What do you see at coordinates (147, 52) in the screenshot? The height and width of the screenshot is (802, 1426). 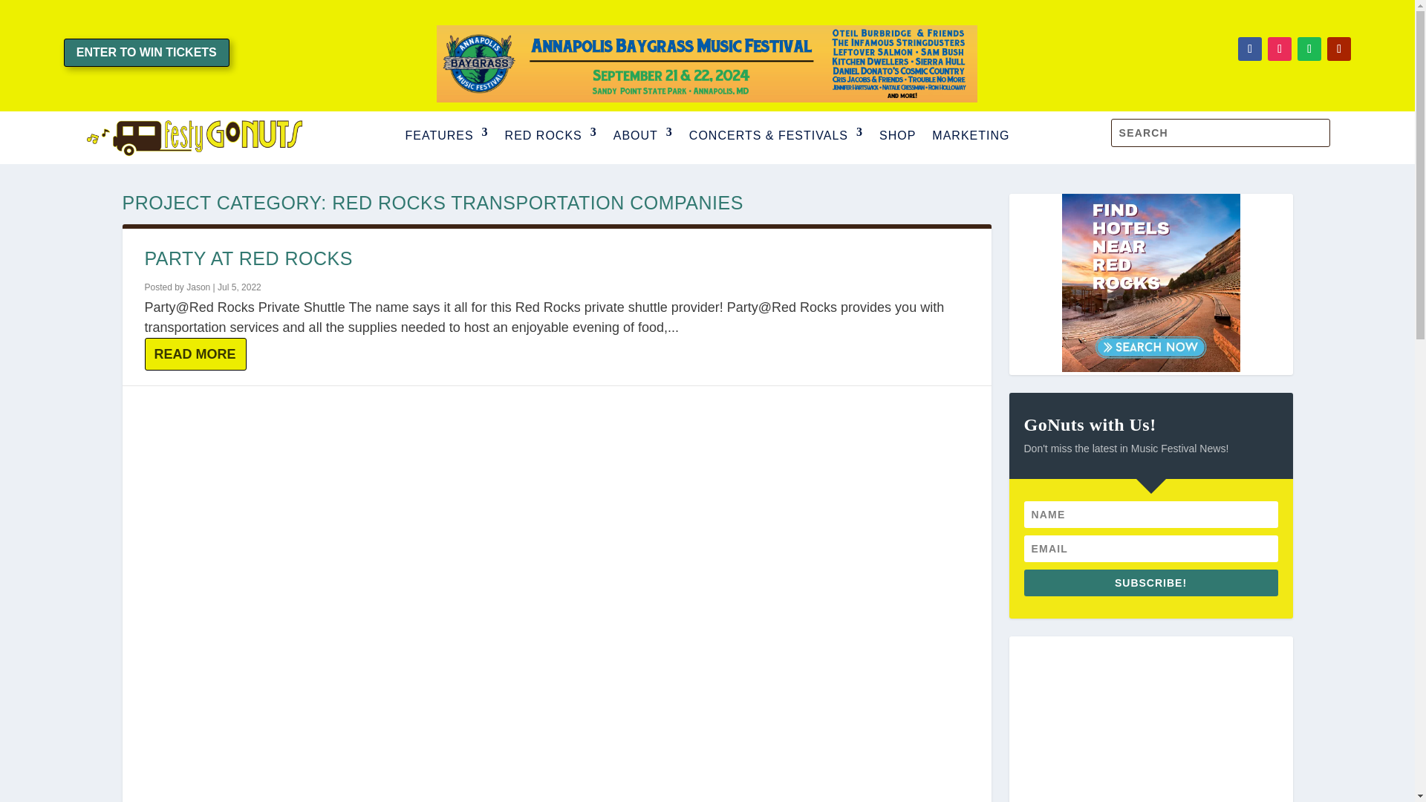 I see `ENTER TO WIN TICKETS` at bounding box center [147, 52].